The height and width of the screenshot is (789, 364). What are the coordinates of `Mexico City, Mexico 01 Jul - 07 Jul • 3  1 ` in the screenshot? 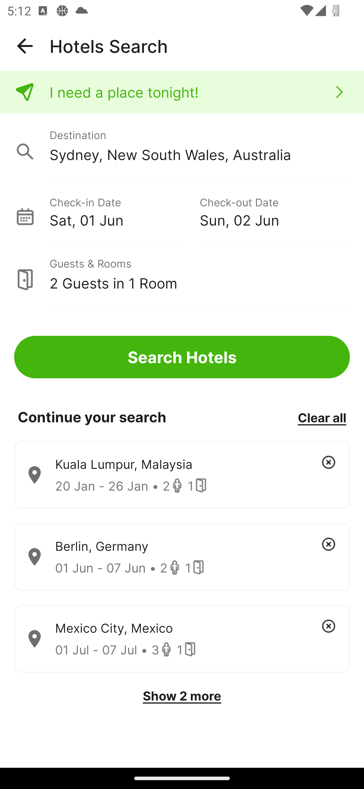 It's located at (182, 639).